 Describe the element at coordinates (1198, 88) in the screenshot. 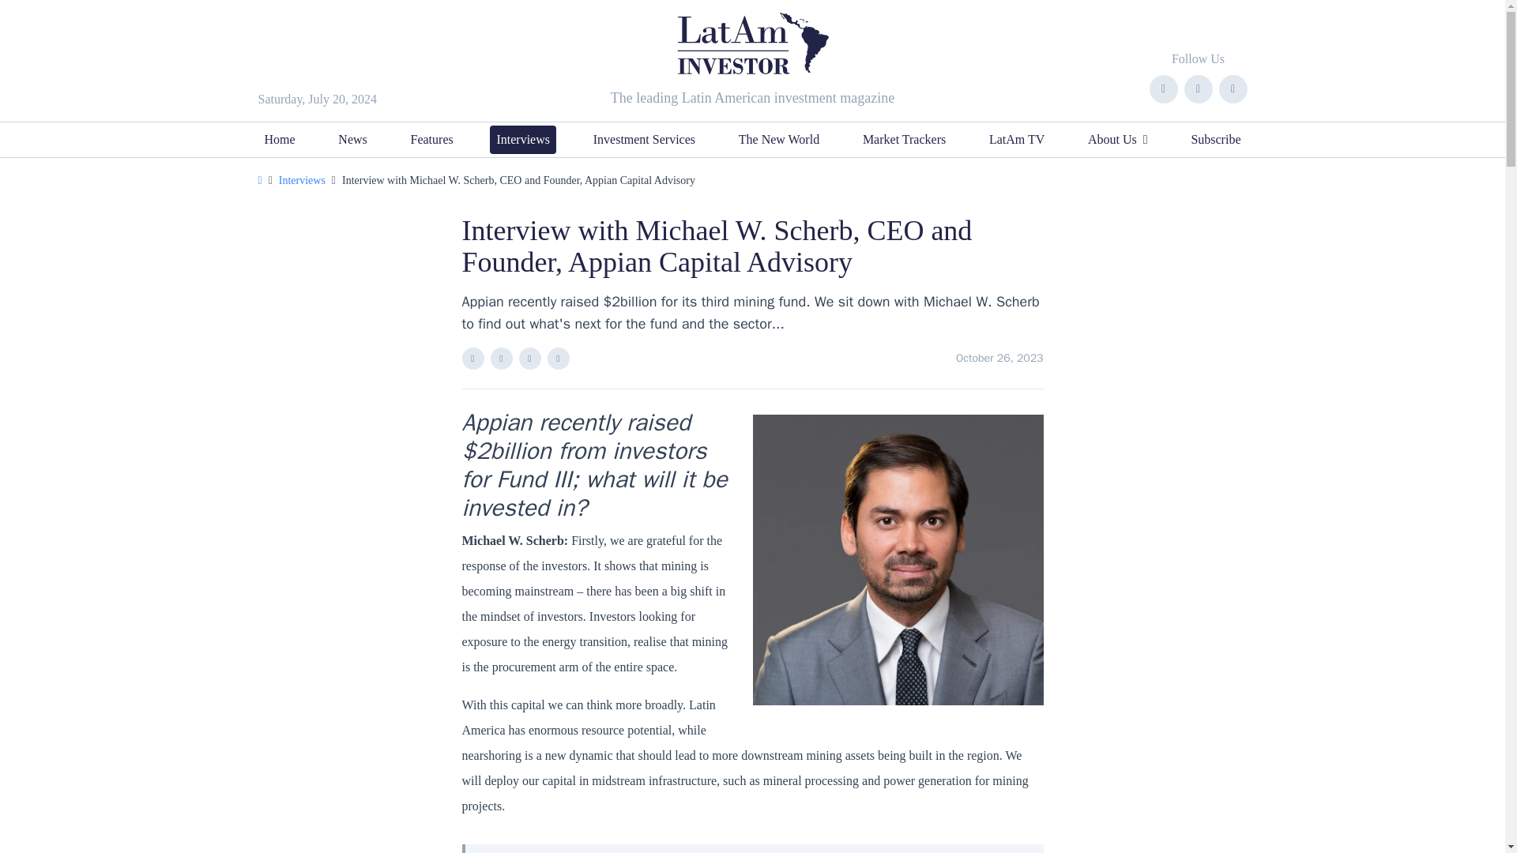

I see `Follow us on Twitter` at that location.